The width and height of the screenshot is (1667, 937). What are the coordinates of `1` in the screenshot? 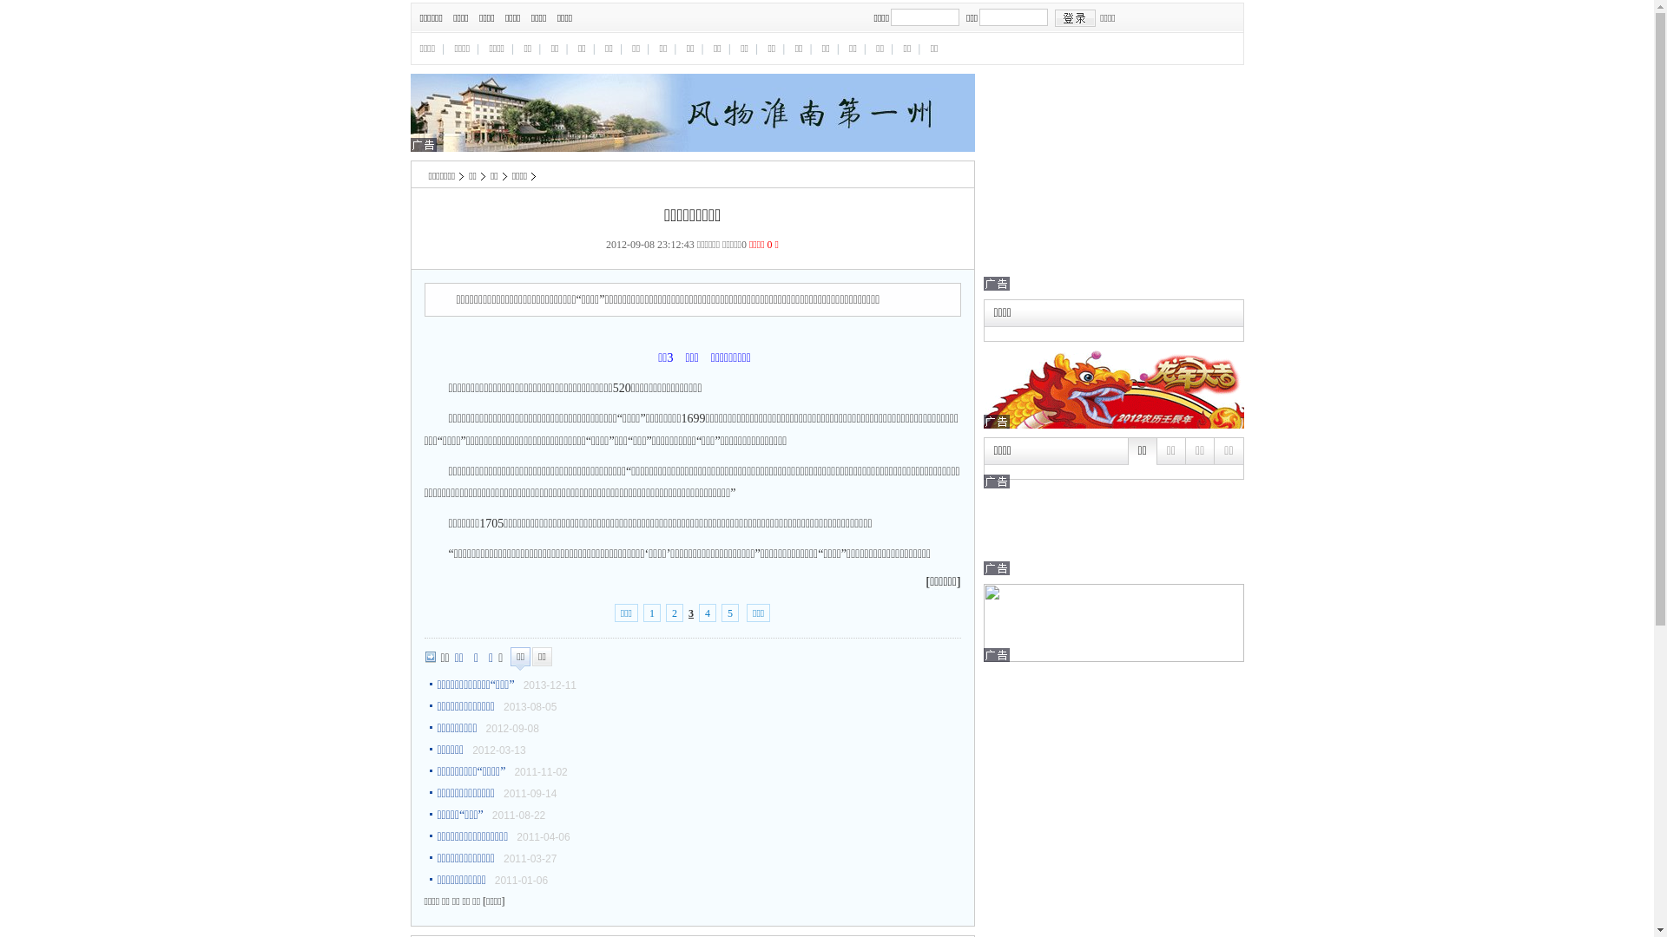 It's located at (652, 613).